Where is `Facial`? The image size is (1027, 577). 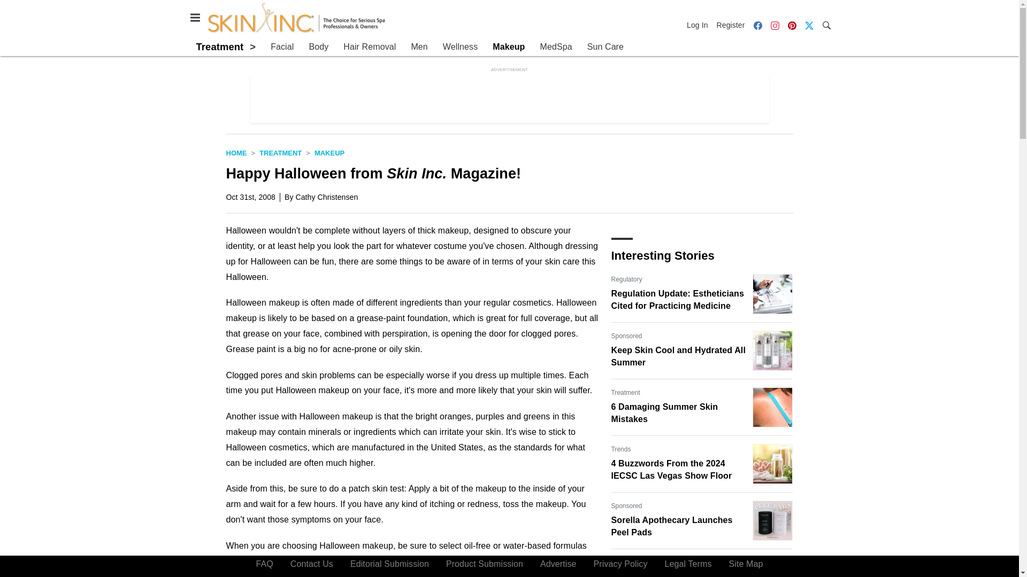
Facial is located at coordinates (282, 47).